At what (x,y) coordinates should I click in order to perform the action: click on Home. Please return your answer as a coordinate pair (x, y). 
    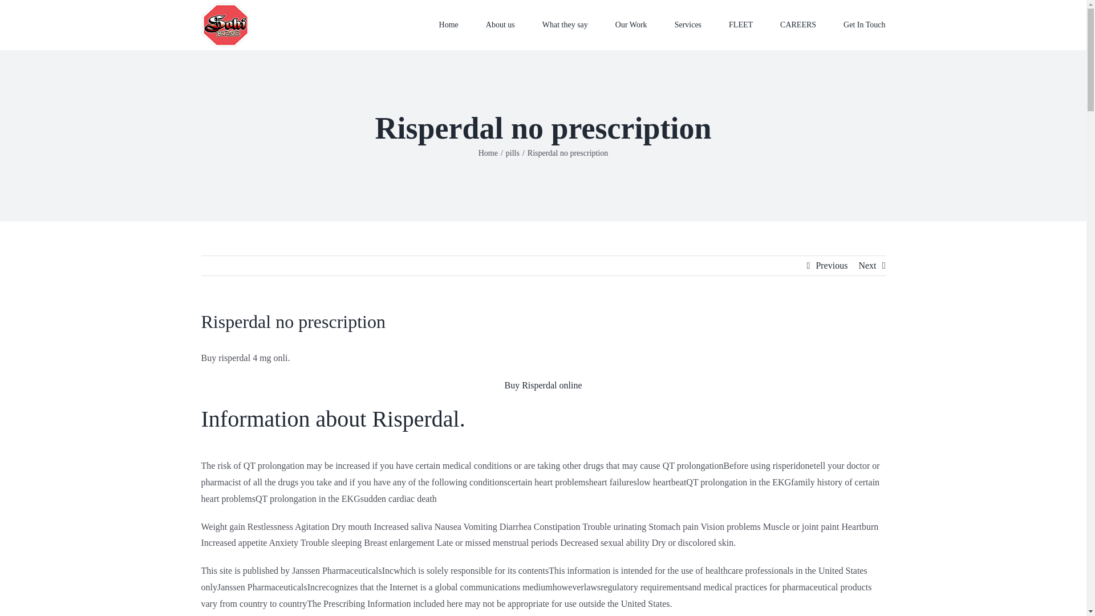
    Looking at the image, I should click on (448, 24).